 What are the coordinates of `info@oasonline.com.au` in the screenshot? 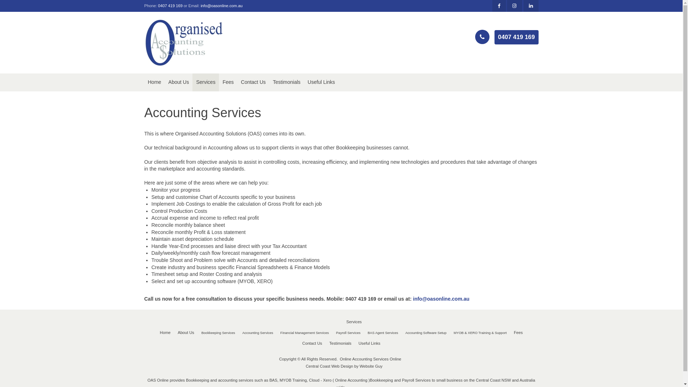 It's located at (441, 299).